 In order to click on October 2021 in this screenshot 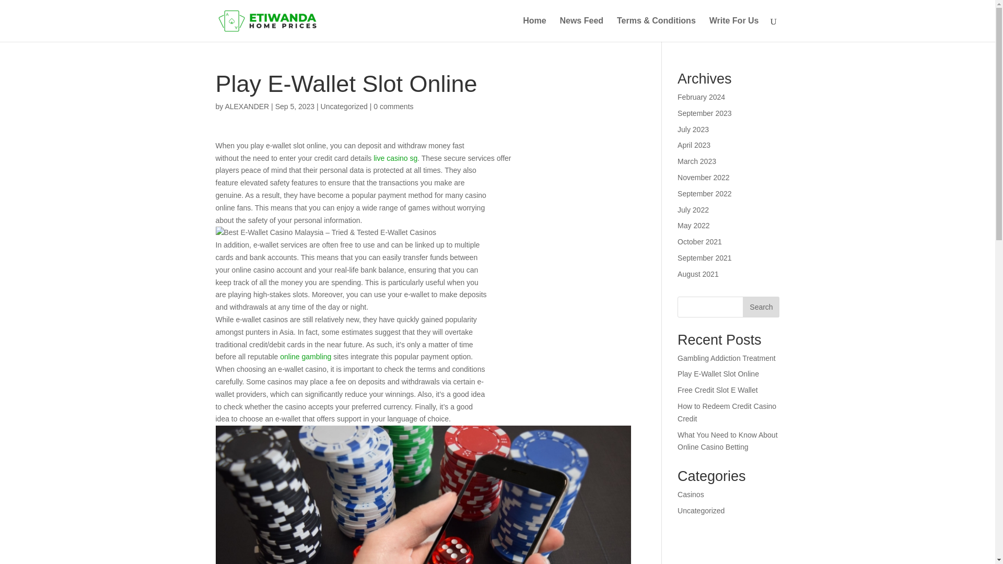, I will do `click(700, 241)`.